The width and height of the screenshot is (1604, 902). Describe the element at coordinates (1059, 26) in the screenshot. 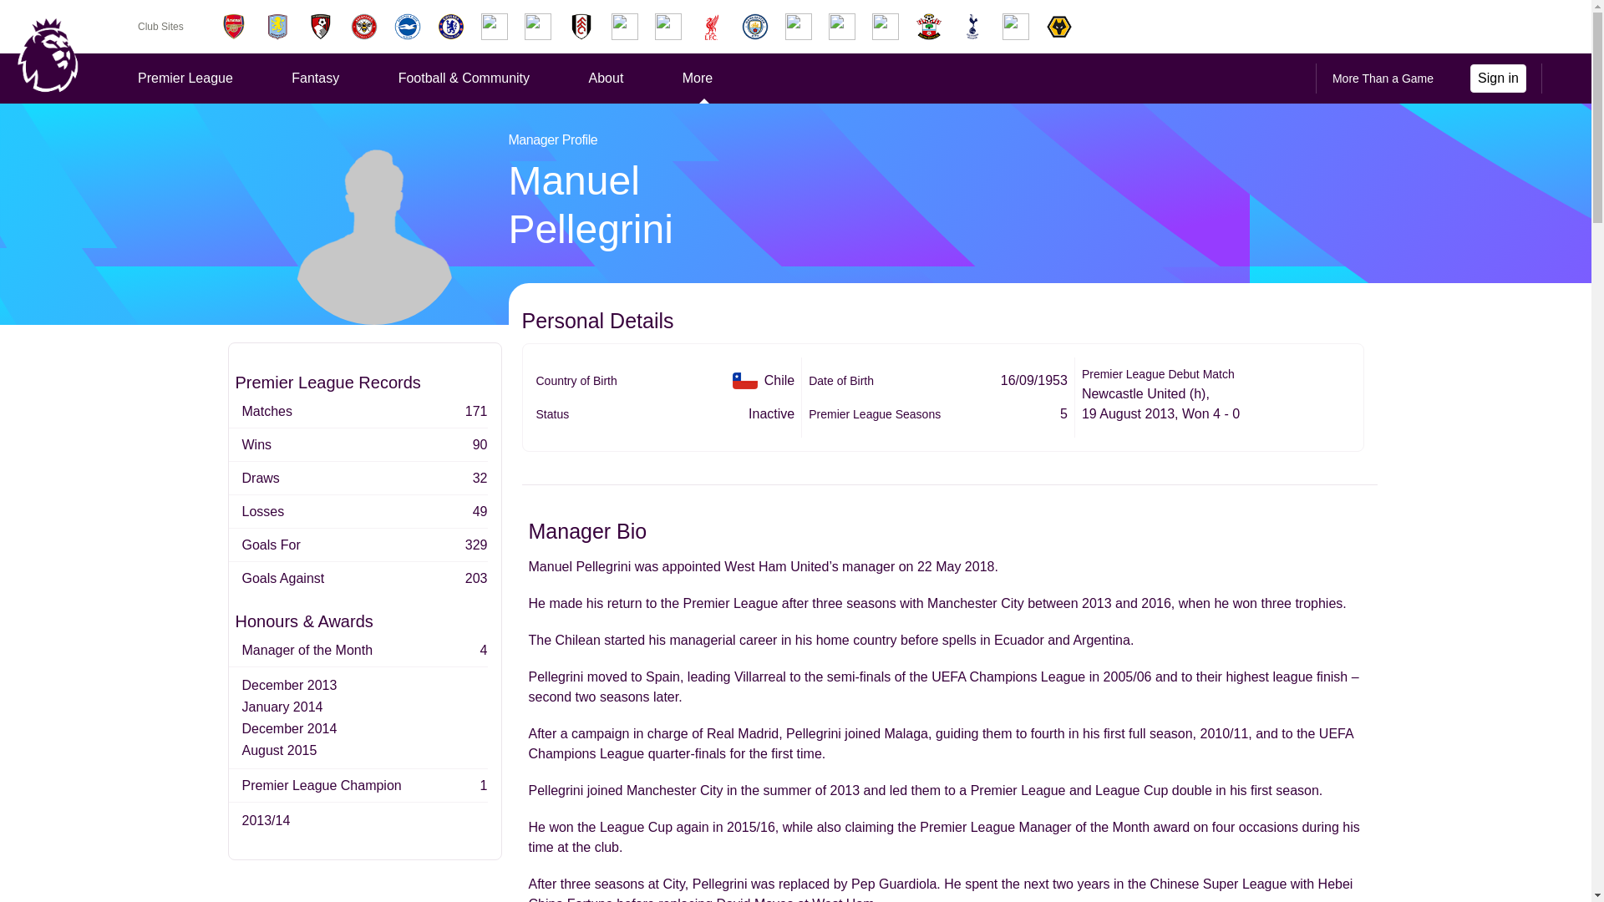

I see `Wolverhampton Wanderers` at that location.